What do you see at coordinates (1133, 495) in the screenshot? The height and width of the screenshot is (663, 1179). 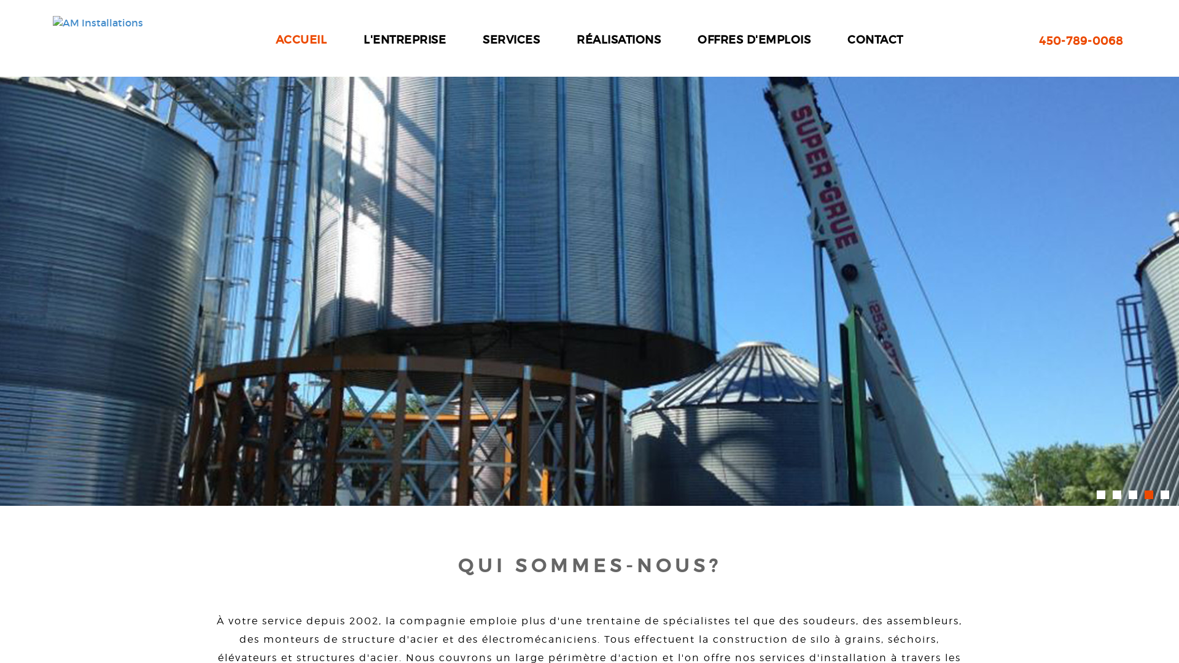 I see `3` at bounding box center [1133, 495].